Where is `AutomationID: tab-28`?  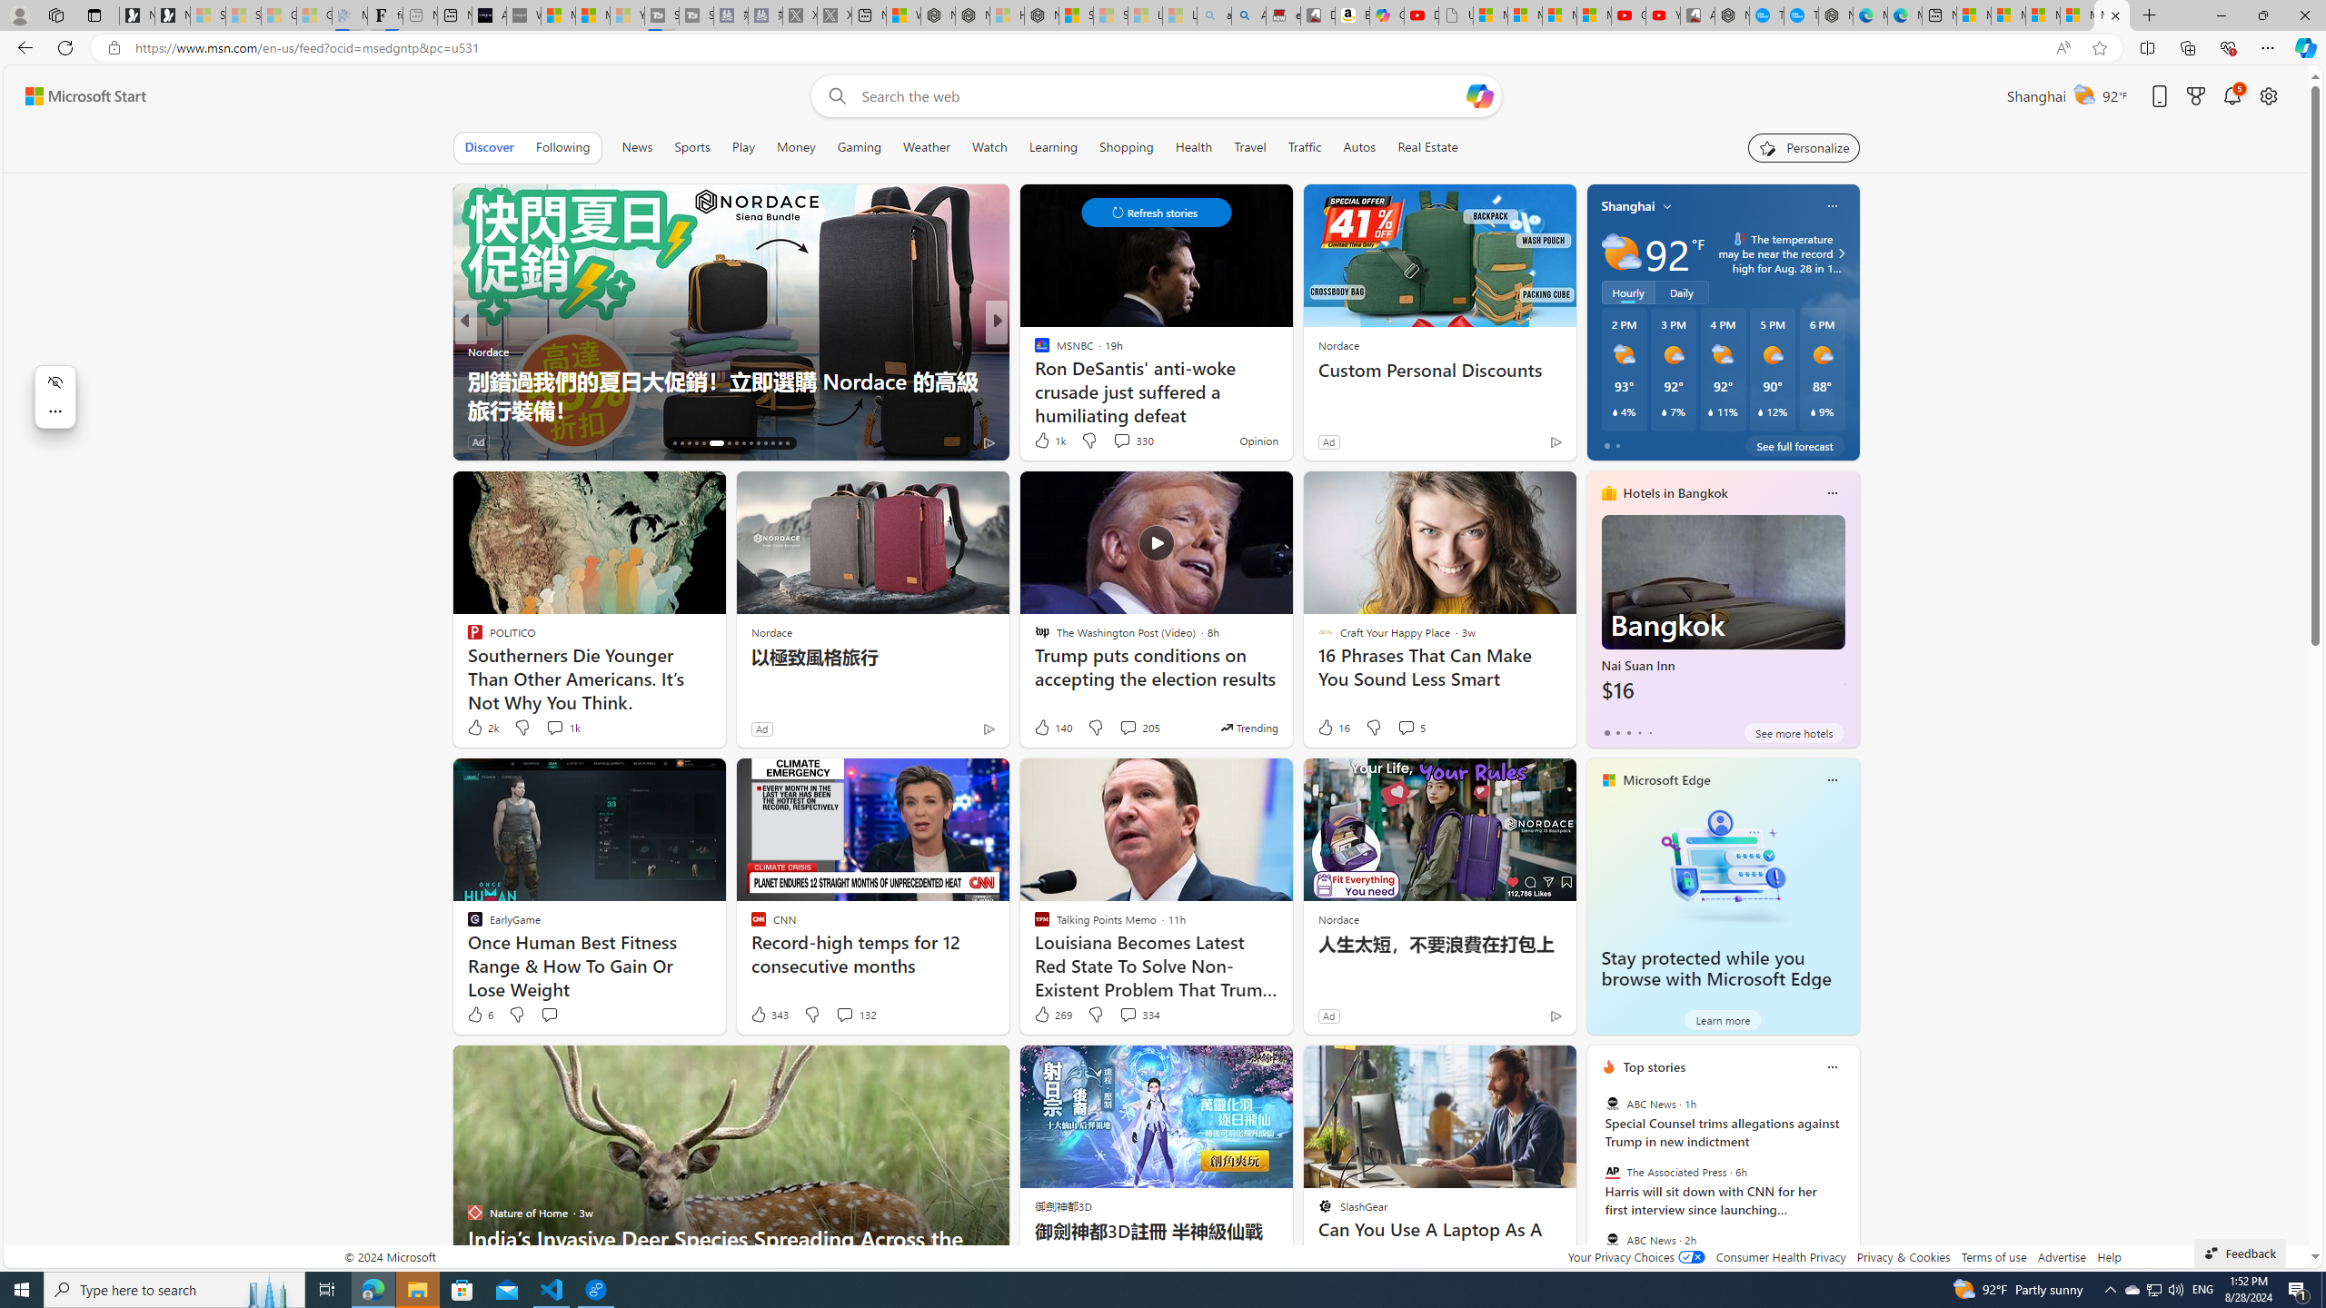
AutomationID: tab-28 is located at coordinates (772, 443).